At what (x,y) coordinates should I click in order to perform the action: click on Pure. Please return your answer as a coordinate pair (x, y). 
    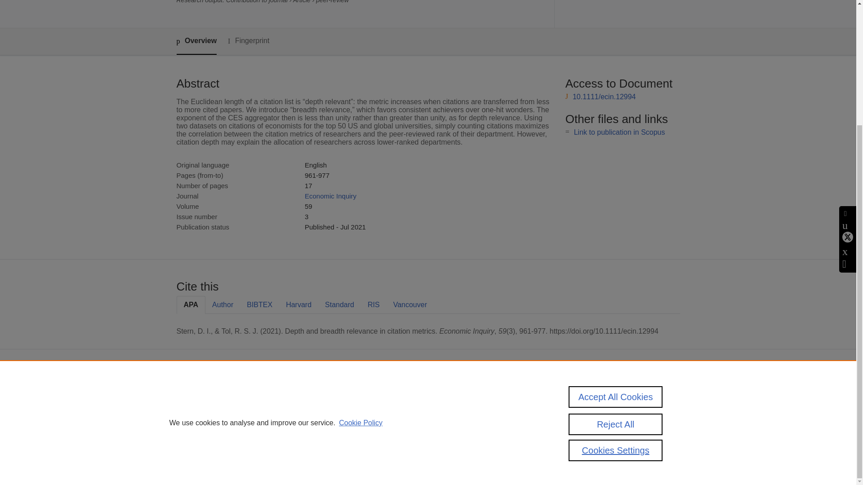
    Looking at the image, I should click on (368, 394).